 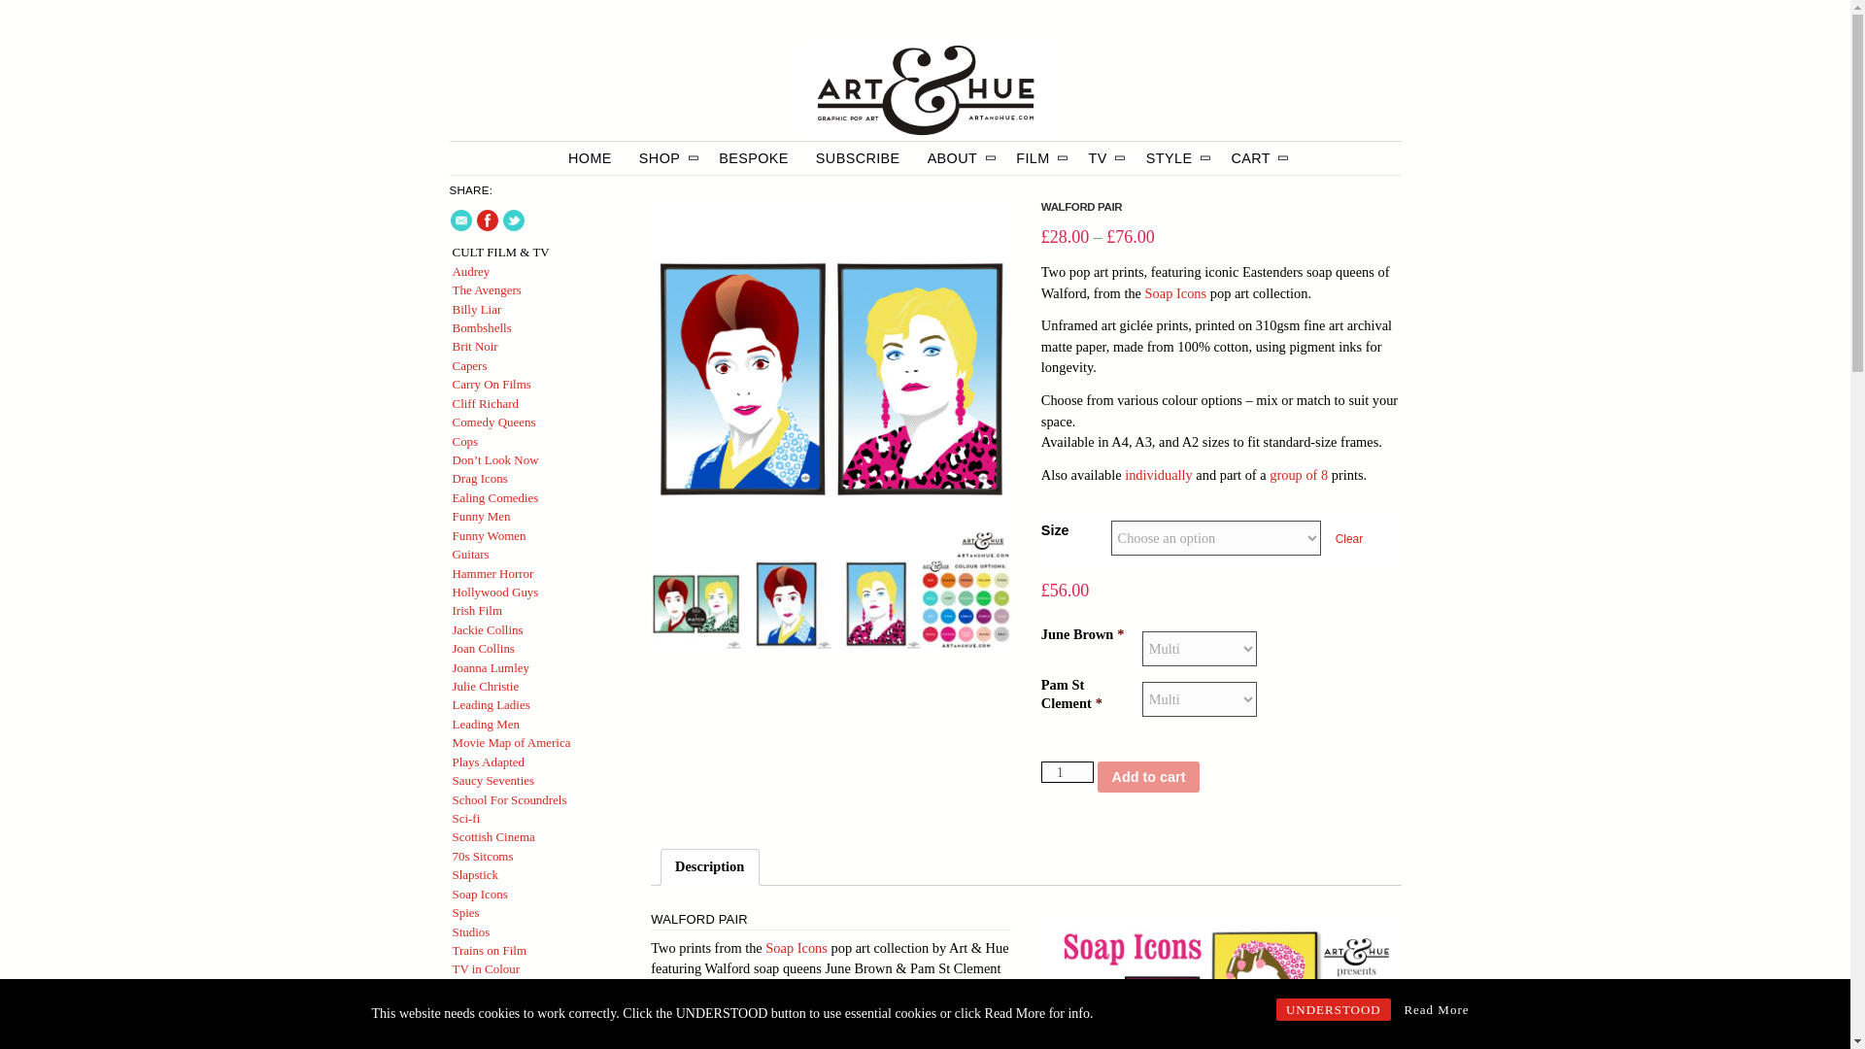 What do you see at coordinates (797, 947) in the screenshot?
I see `Soap Icons` at bounding box center [797, 947].